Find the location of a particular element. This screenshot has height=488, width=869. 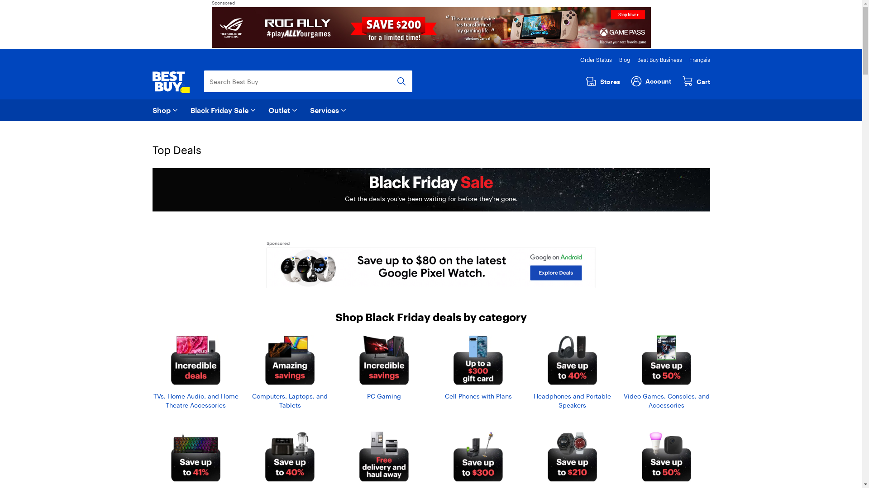

Best Buy Business is located at coordinates (660, 60).